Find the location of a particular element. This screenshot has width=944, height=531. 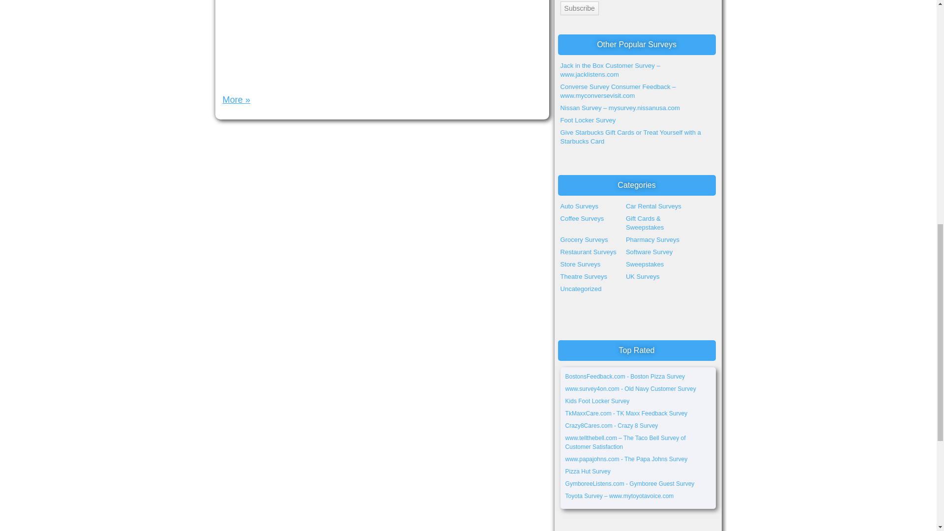

Grocery Surveys is located at coordinates (584, 239).